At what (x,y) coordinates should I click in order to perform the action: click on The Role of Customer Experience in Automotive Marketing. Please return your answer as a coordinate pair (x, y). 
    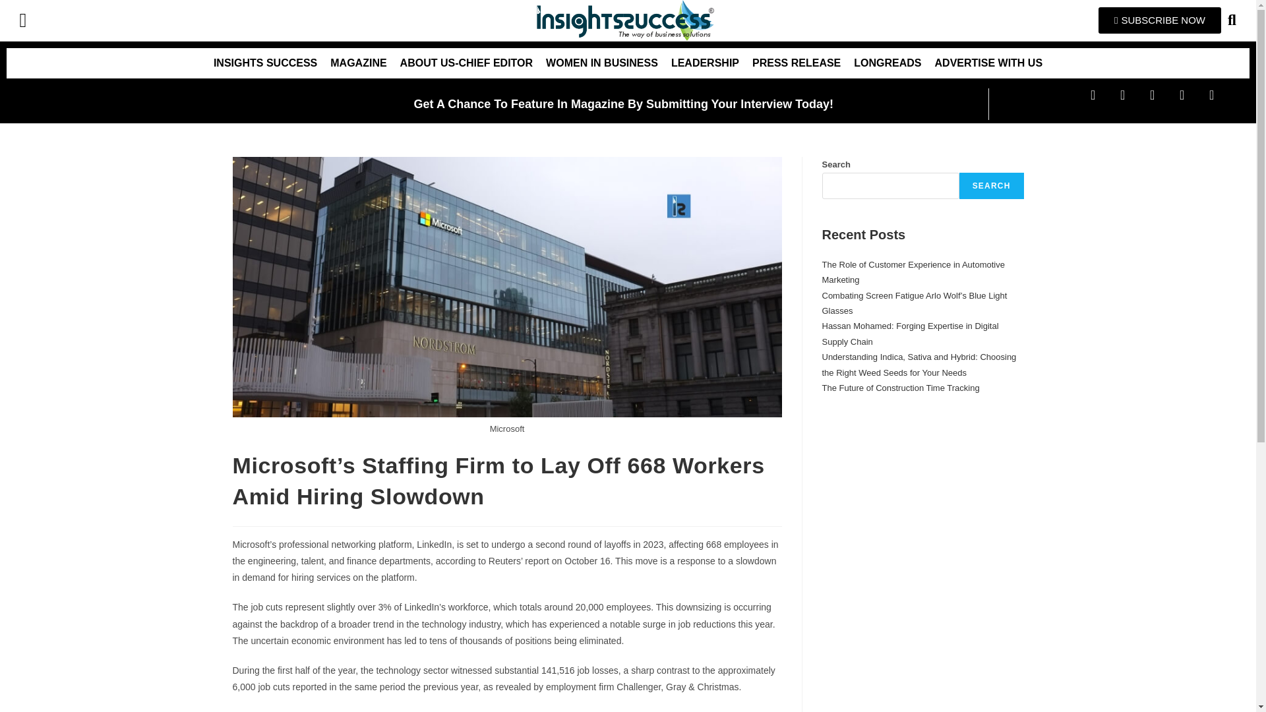
    Looking at the image, I should click on (913, 272).